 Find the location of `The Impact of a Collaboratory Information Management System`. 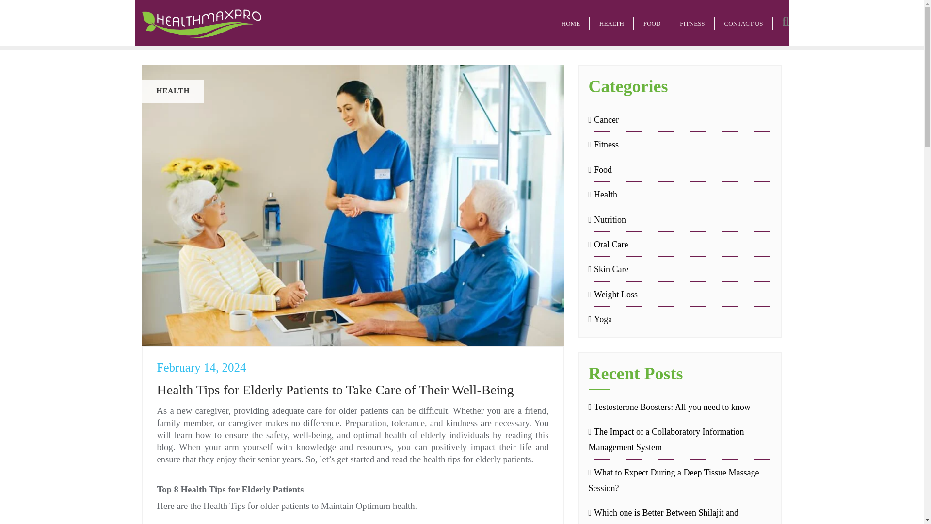

The Impact of a Collaboratory Information Management System is located at coordinates (680, 440).